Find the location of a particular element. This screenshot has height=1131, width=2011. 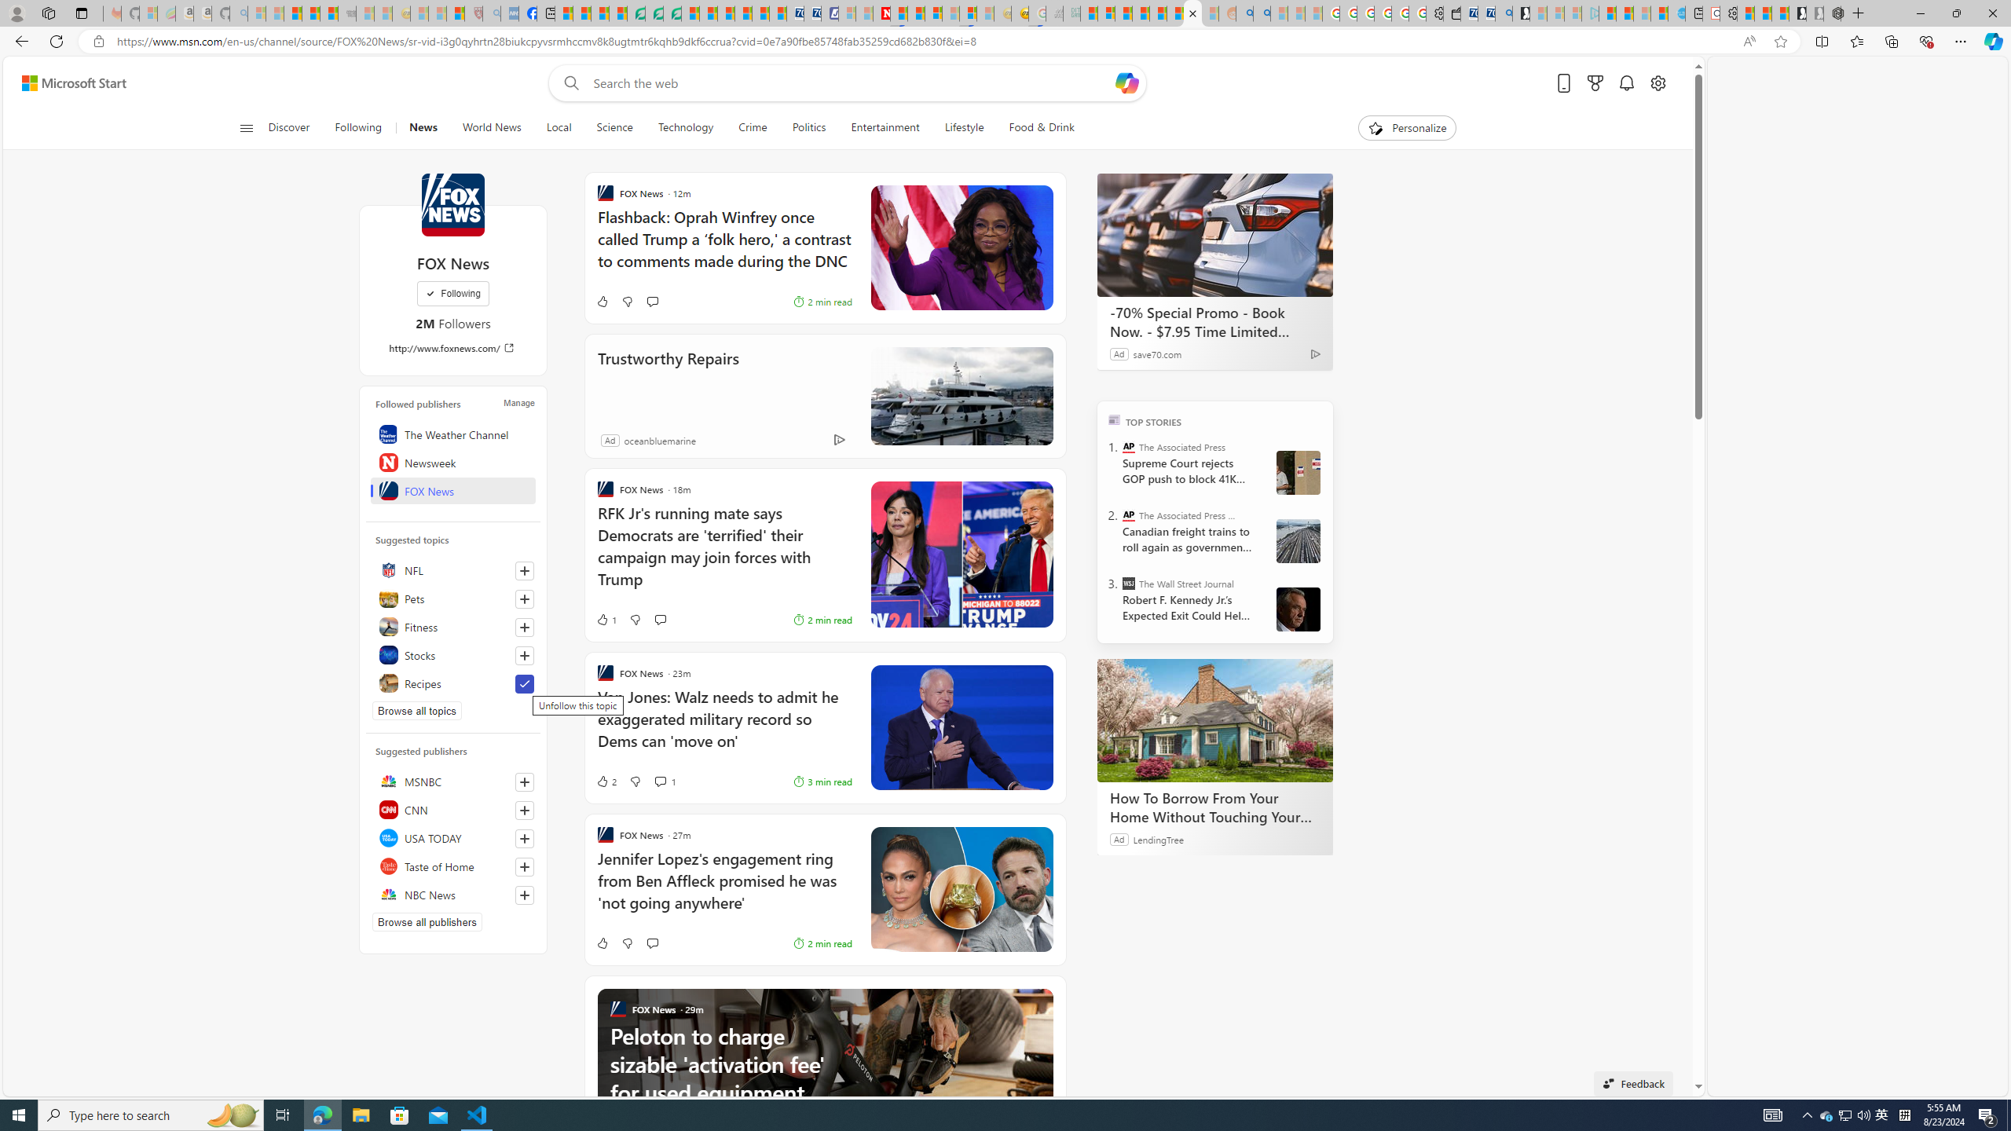

Enter your search term is located at coordinates (852, 83).